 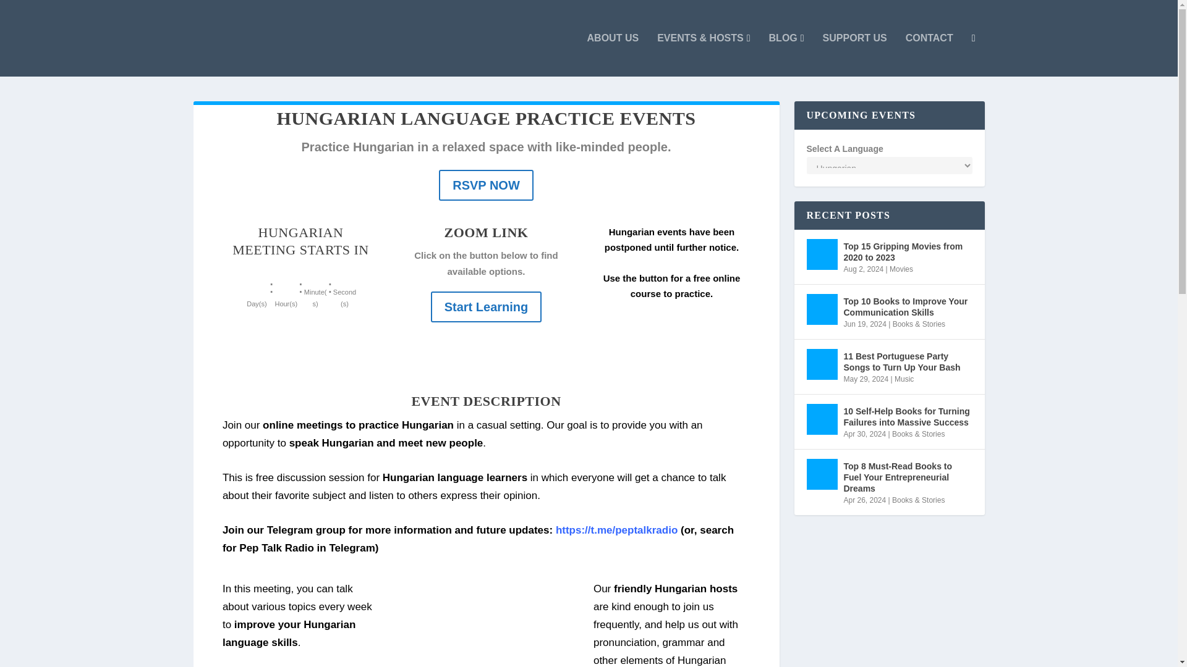 I want to click on Start Learning, so click(x=486, y=306).